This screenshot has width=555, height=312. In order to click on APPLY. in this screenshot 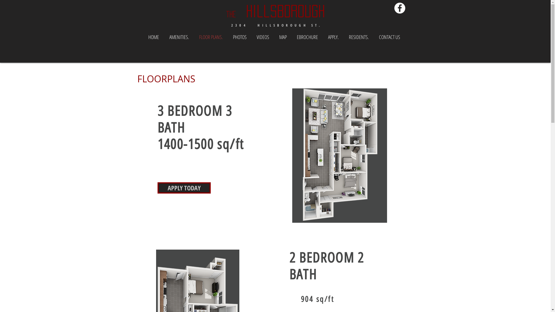, I will do `click(334, 37)`.